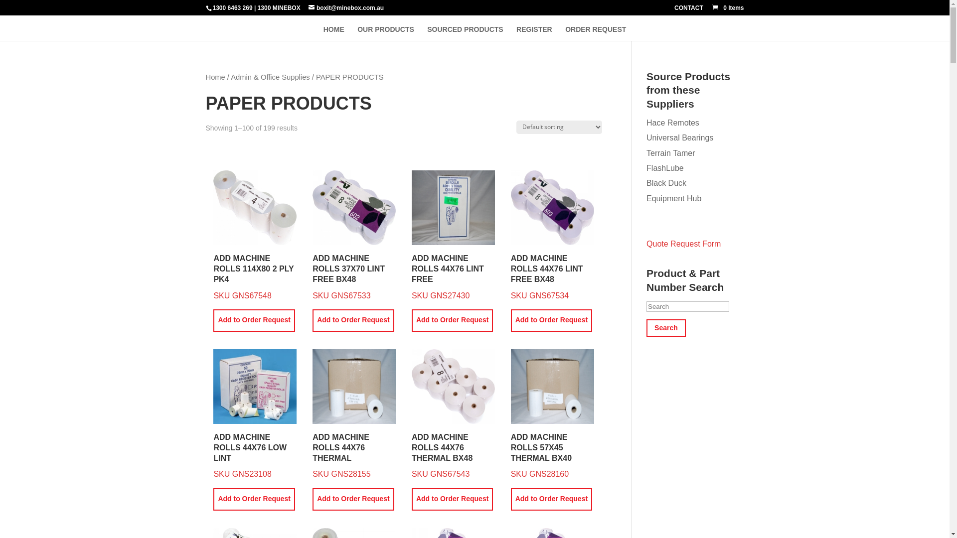  Describe the element at coordinates (673, 123) in the screenshot. I see `Hace Remotes` at that location.